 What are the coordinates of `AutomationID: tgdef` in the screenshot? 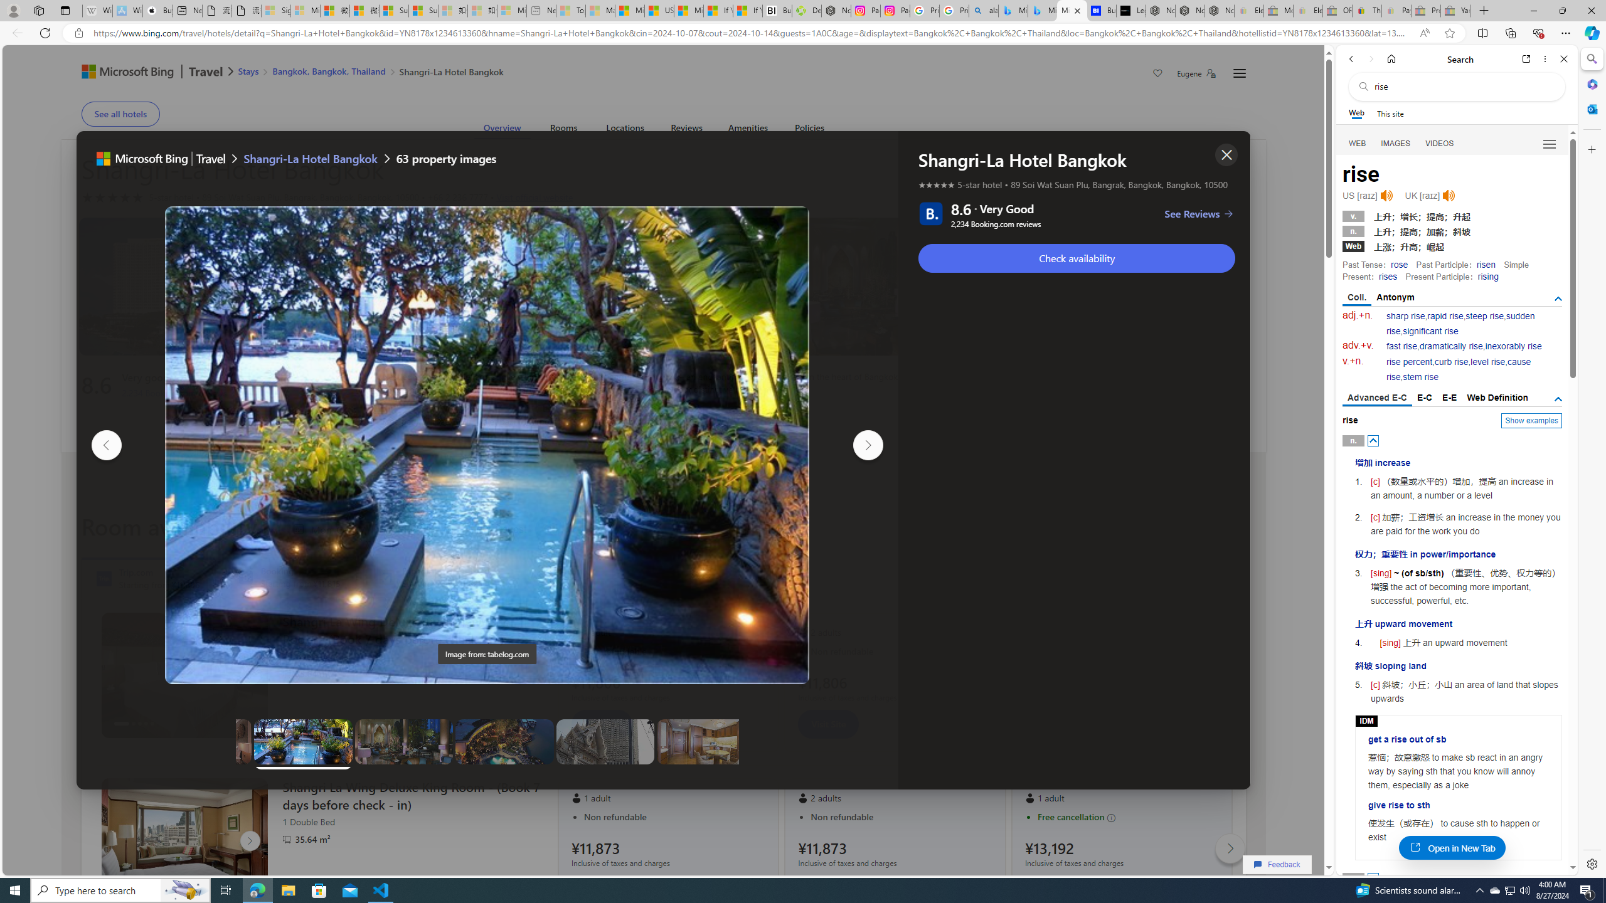 It's located at (1558, 399).